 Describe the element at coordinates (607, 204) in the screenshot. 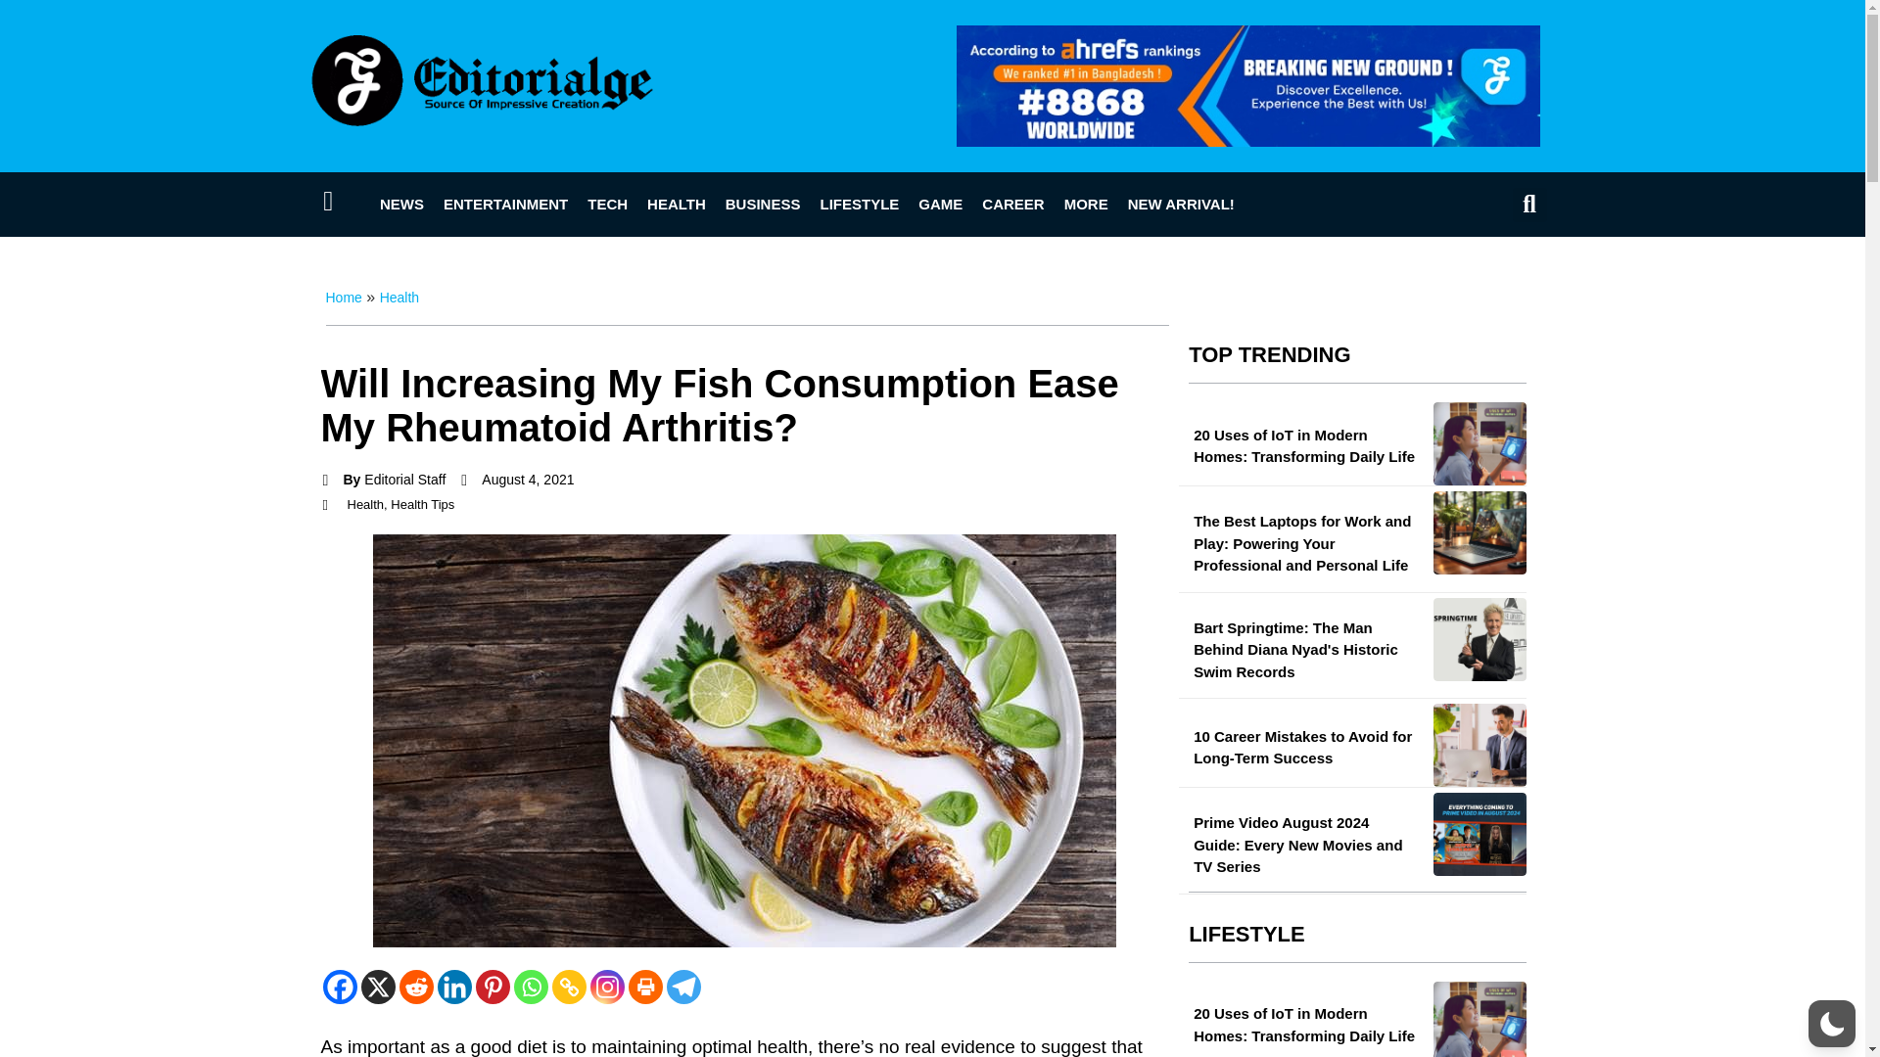

I see `TECH` at that location.